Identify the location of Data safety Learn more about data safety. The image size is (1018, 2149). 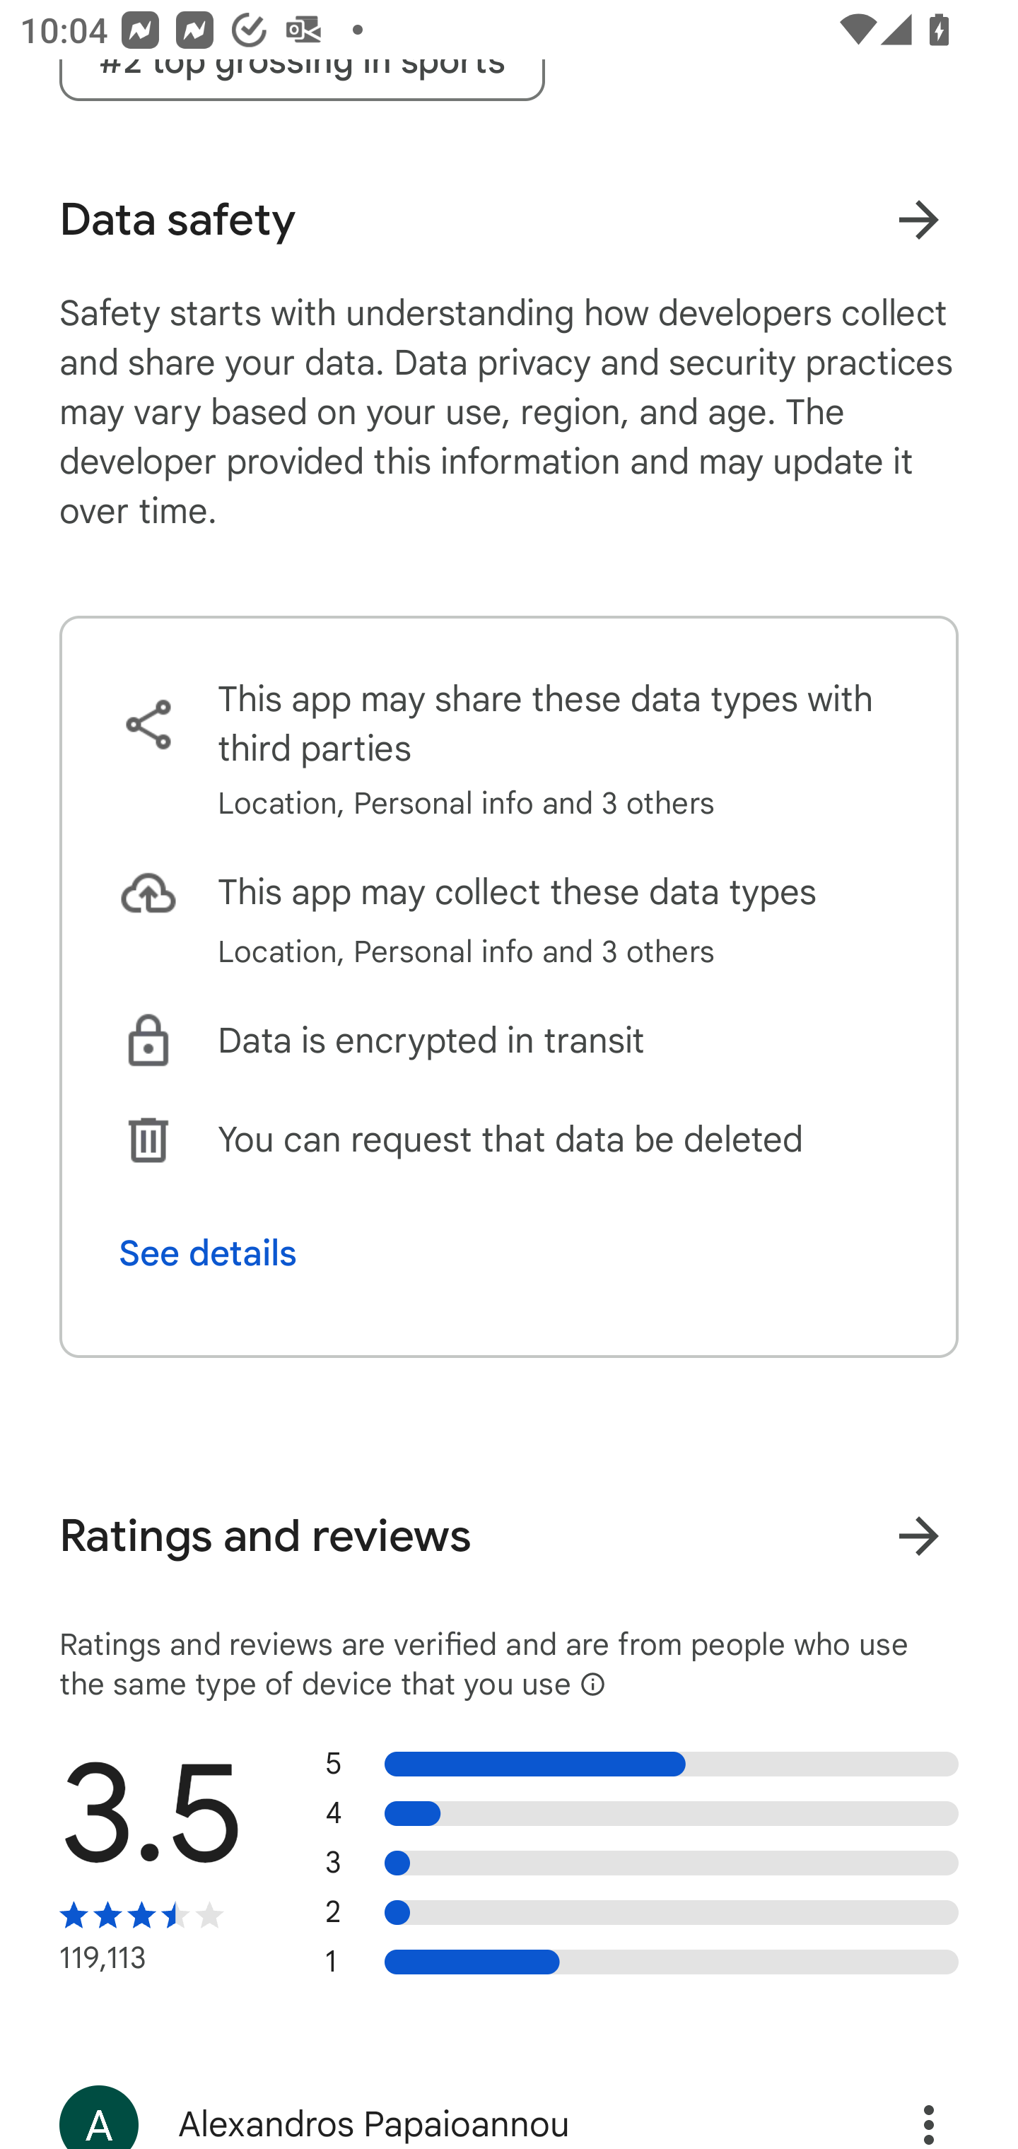
(509, 220).